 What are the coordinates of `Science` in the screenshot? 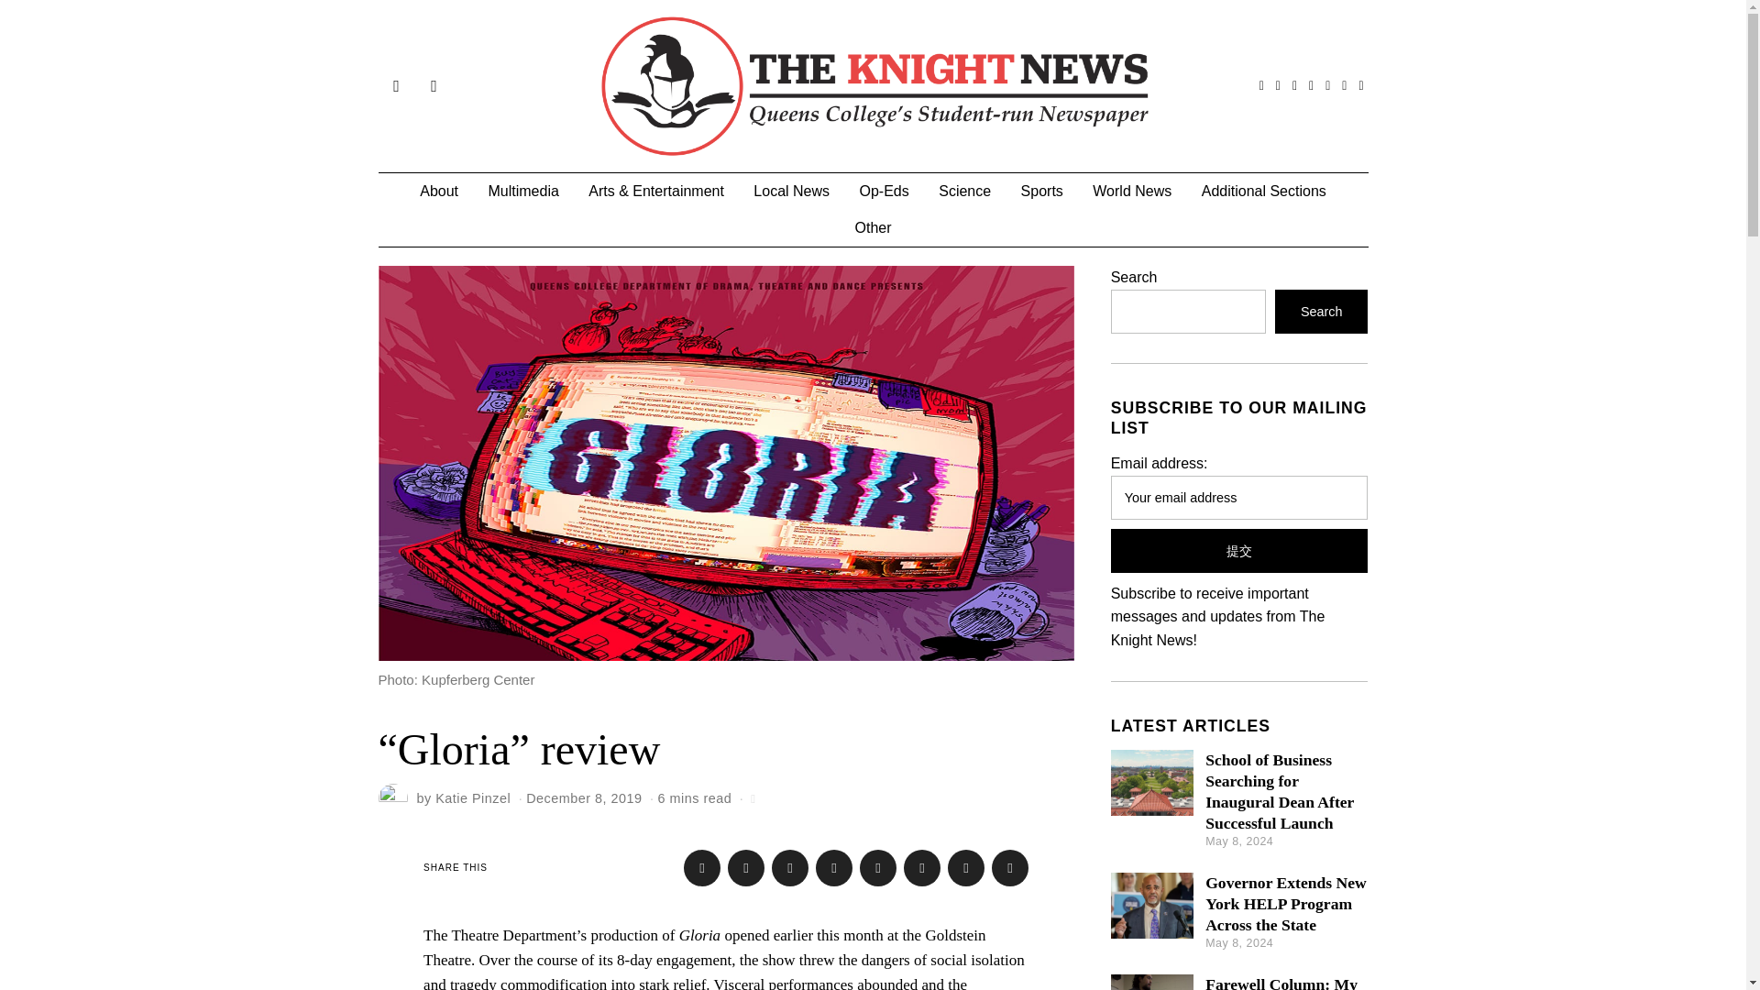 It's located at (964, 191).